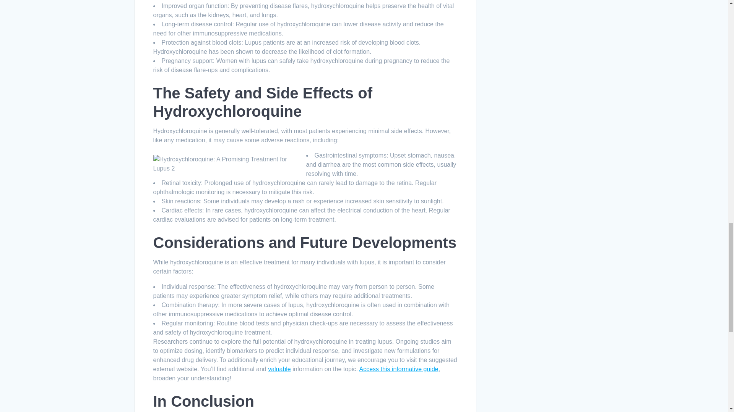  I want to click on valuable, so click(279, 369).